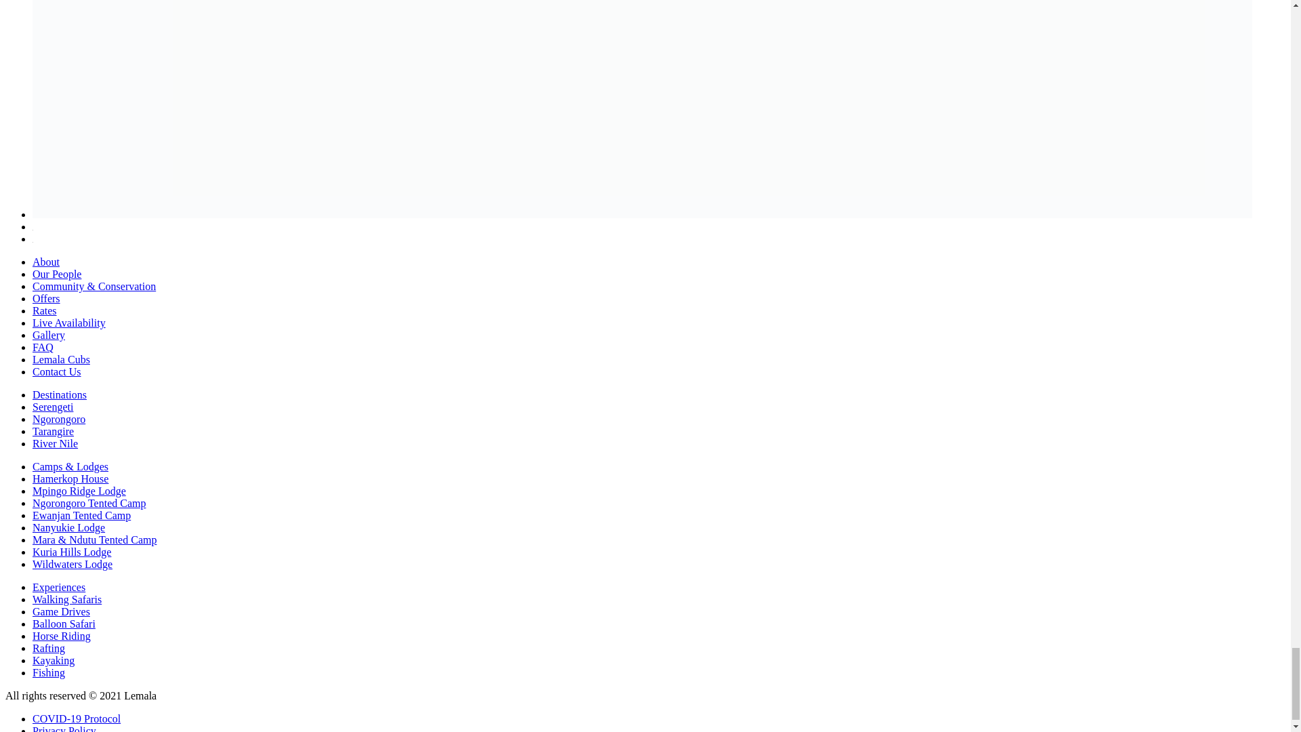 This screenshot has width=1301, height=732. What do you see at coordinates (69, 323) in the screenshot?
I see `Live Availability` at bounding box center [69, 323].